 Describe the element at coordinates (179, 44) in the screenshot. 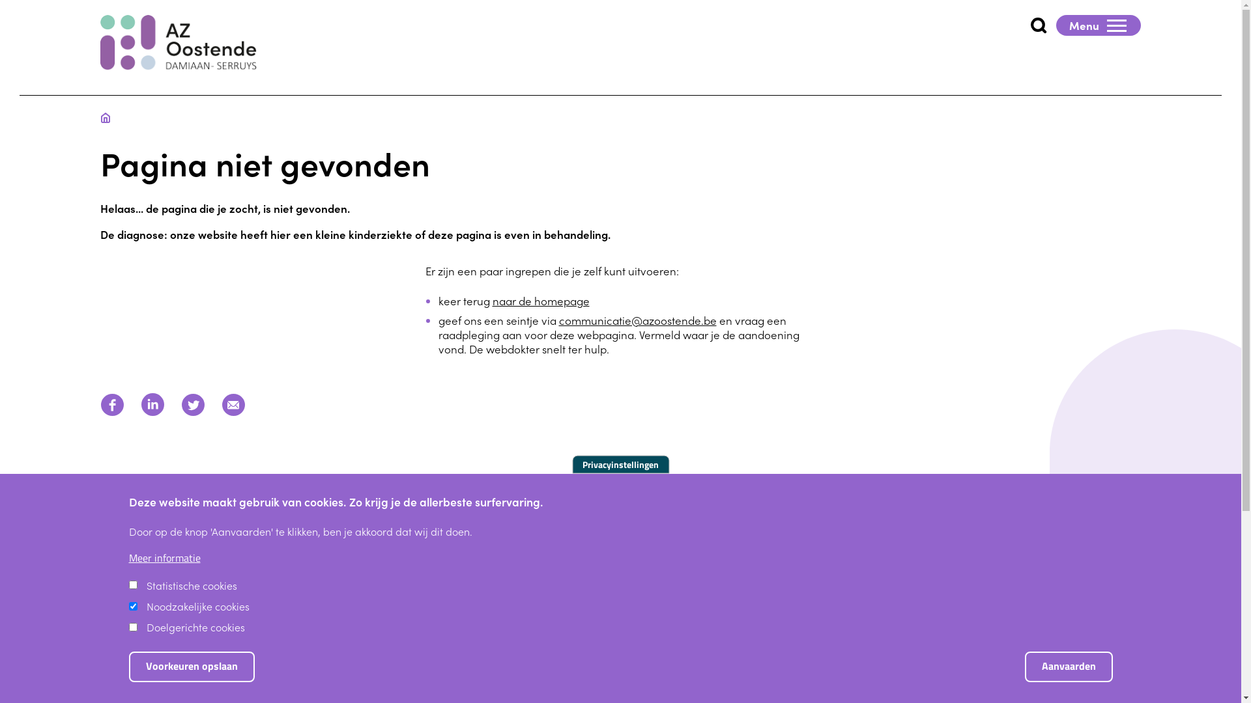

I see `Ga naar de homepage` at that location.